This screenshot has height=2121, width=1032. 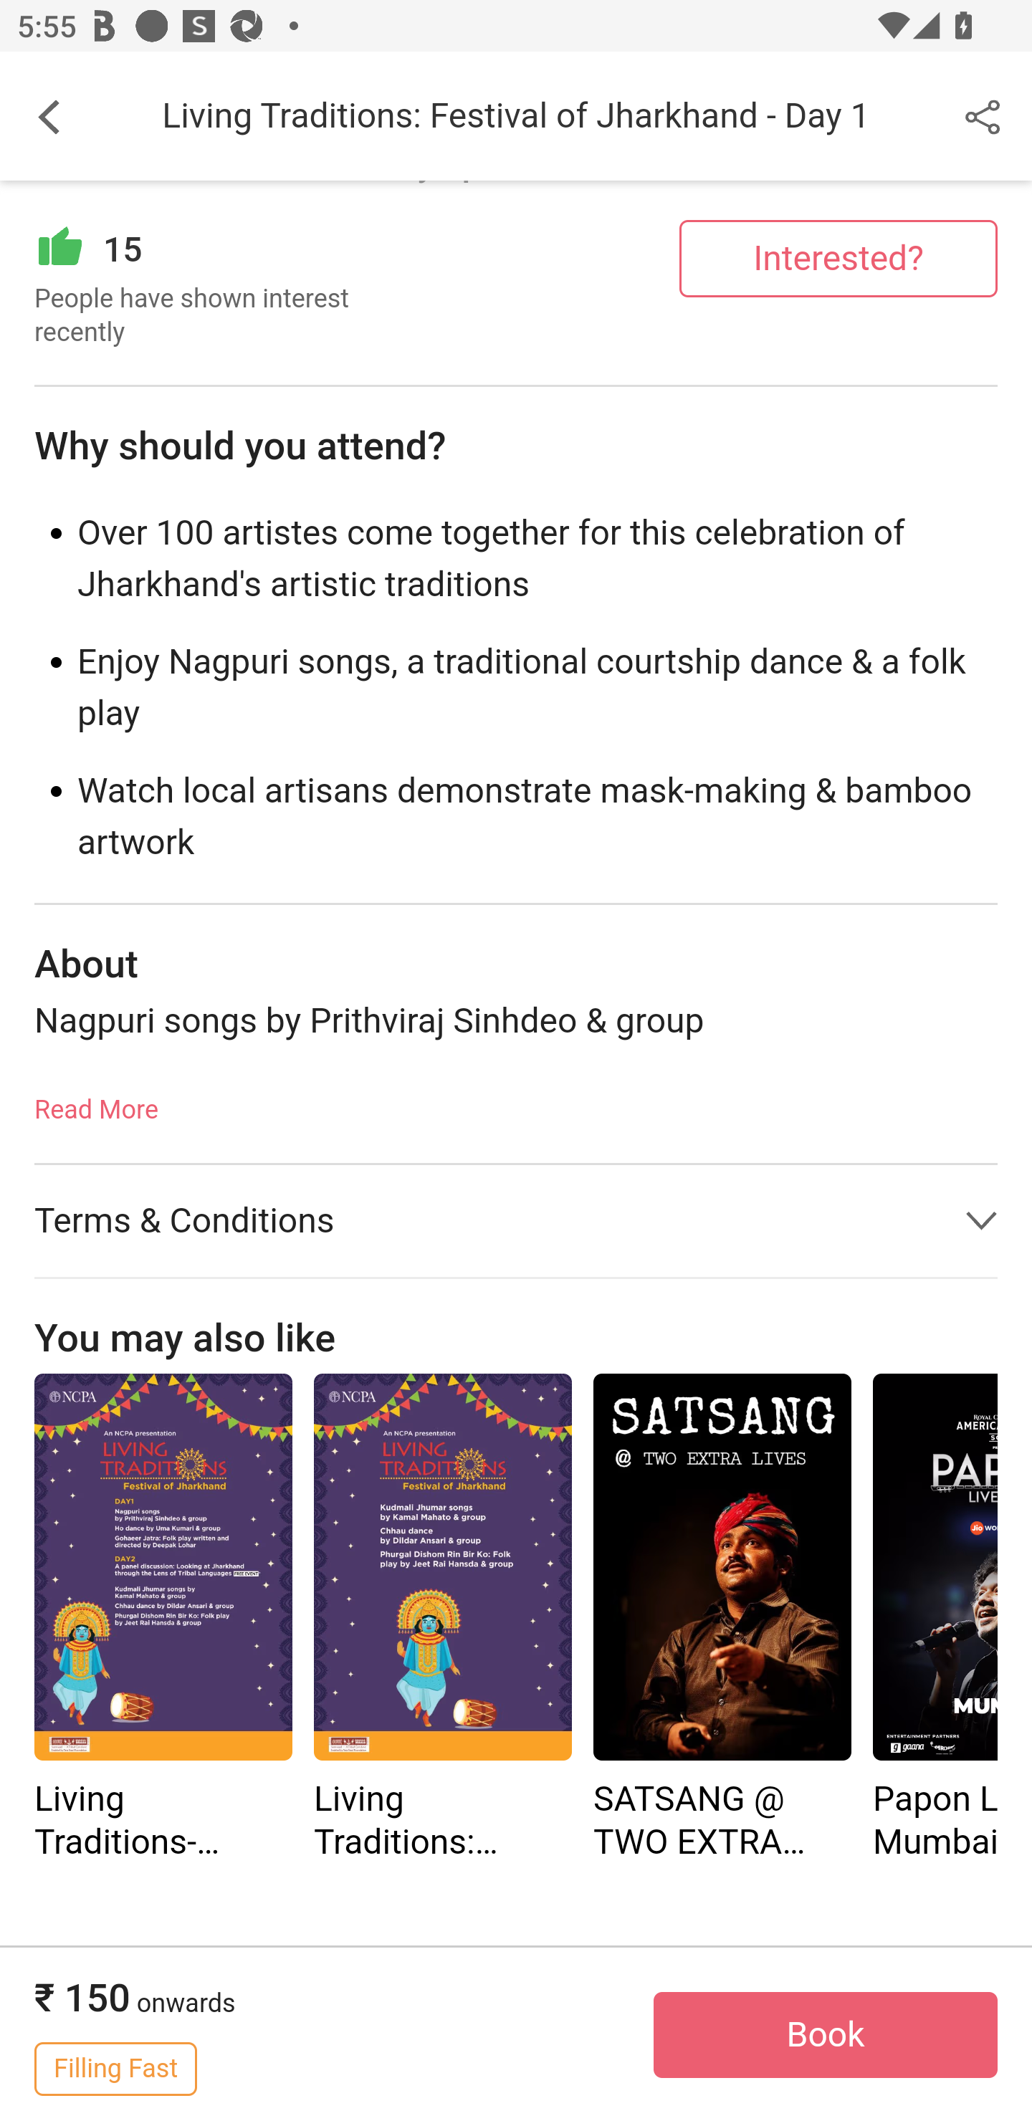 I want to click on Terms & Conditions, so click(x=516, y=1221).